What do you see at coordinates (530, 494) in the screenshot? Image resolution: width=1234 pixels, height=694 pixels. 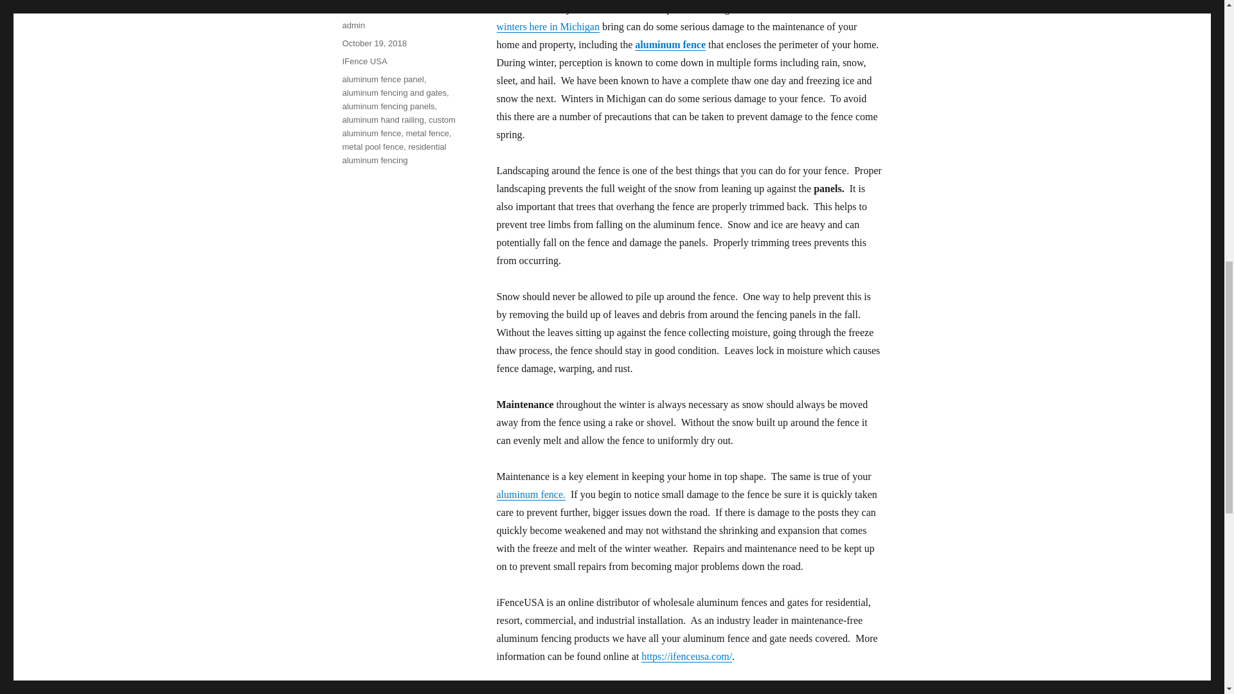 I see `aluminum fence.` at bounding box center [530, 494].